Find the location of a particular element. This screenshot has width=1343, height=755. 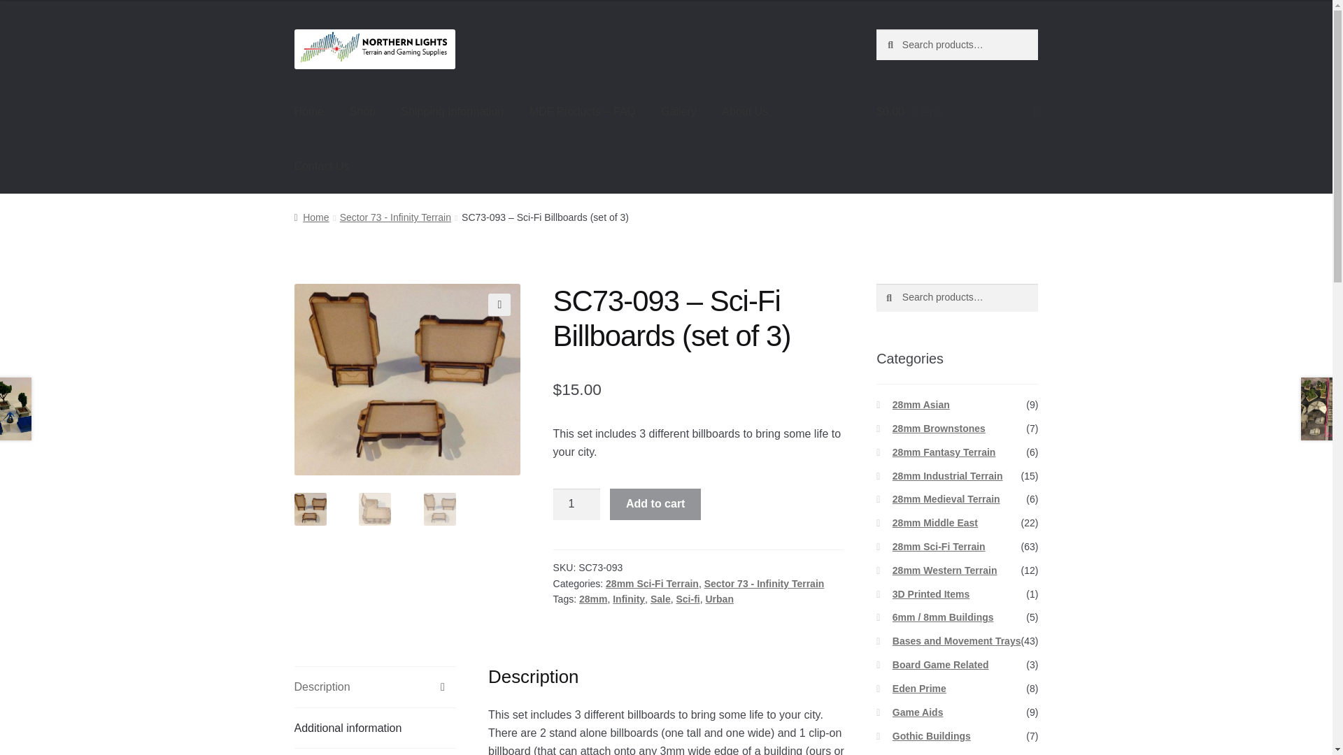

About Us is located at coordinates (744, 111).